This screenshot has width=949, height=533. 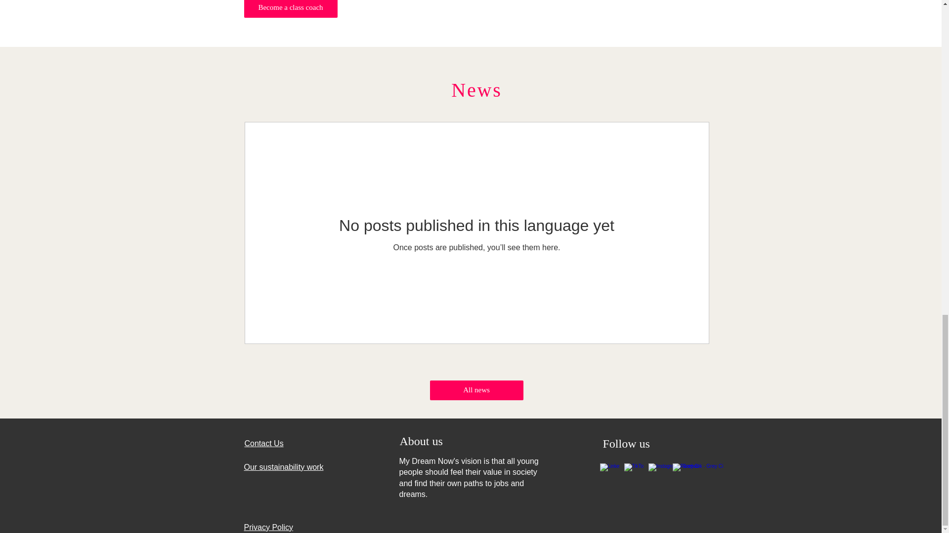 I want to click on Privacy Policy, so click(x=268, y=527).